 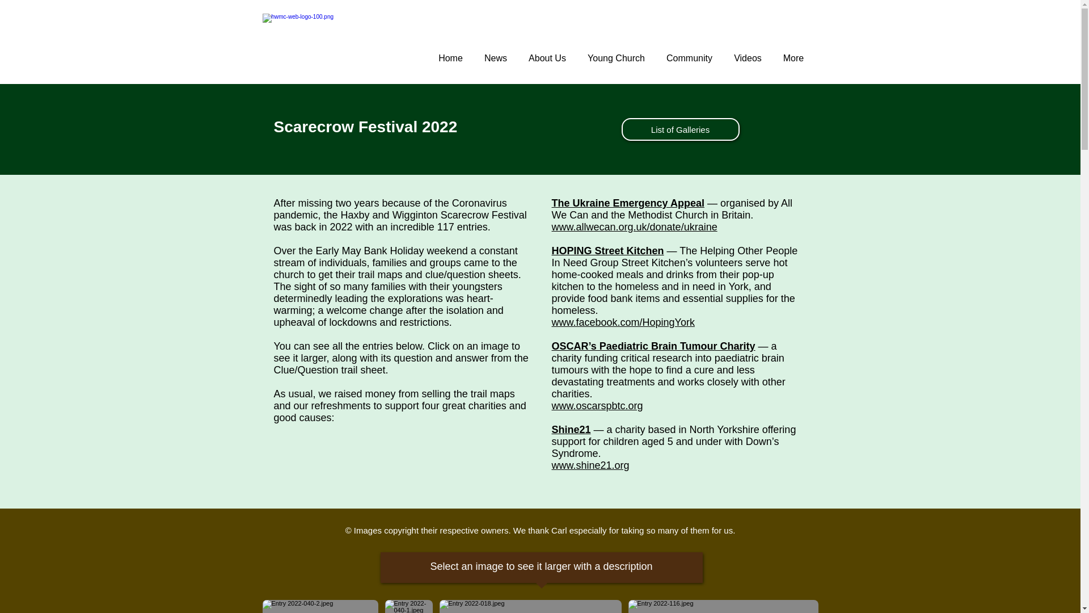 What do you see at coordinates (590, 465) in the screenshot?
I see `www.shine21.org` at bounding box center [590, 465].